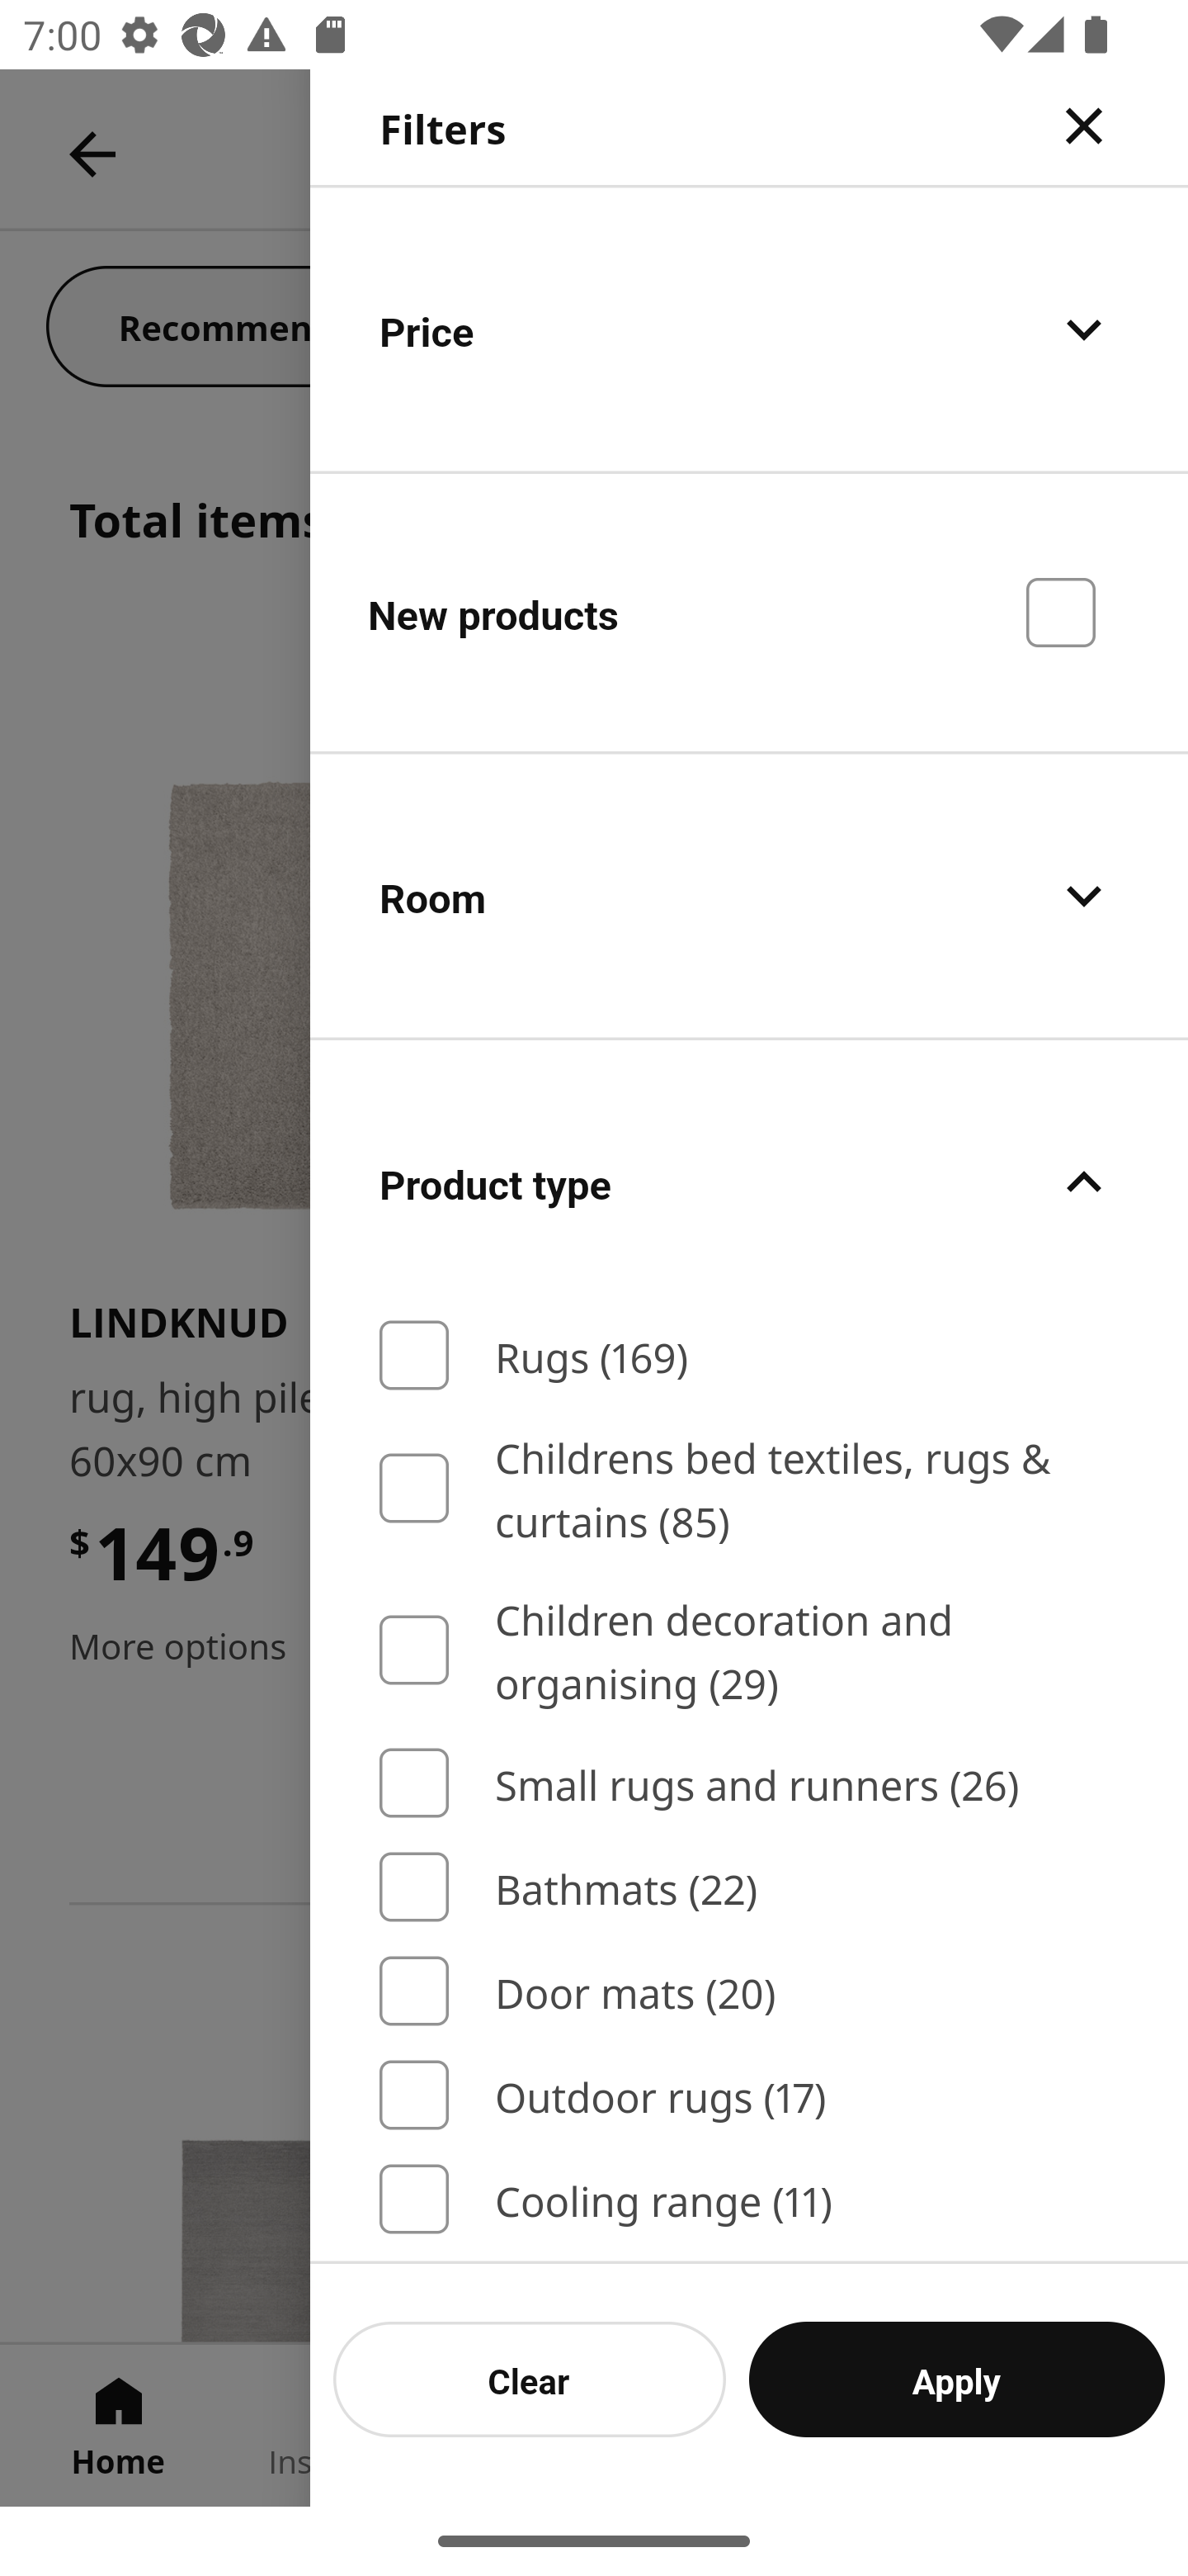 Image resolution: width=1188 pixels, height=2576 pixels. Describe the element at coordinates (530, 2379) in the screenshot. I see `Clear` at that location.